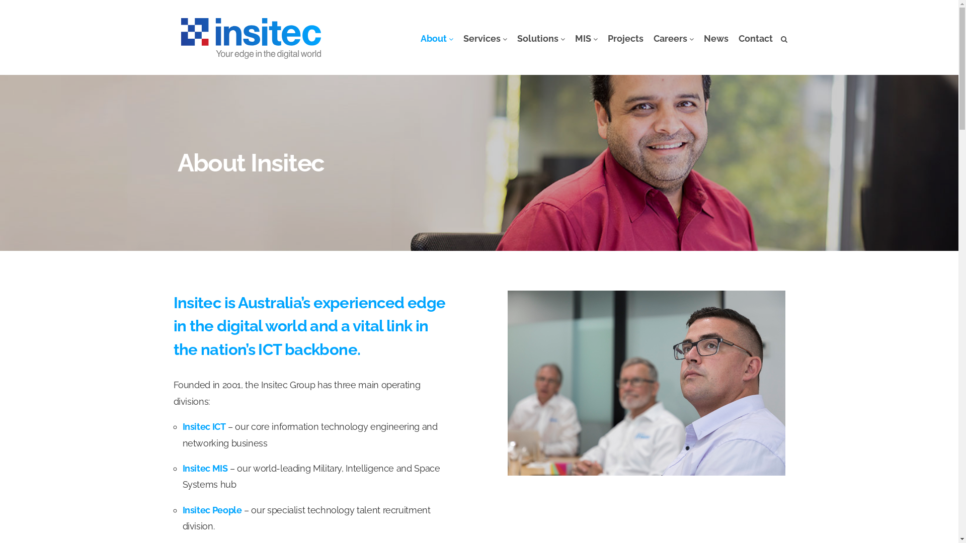 Image resolution: width=966 pixels, height=543 pixels. What do you see at coordinates (204, 426) in the screenshot?
I see `Insitec ICT` at bounding box center [204, 426].